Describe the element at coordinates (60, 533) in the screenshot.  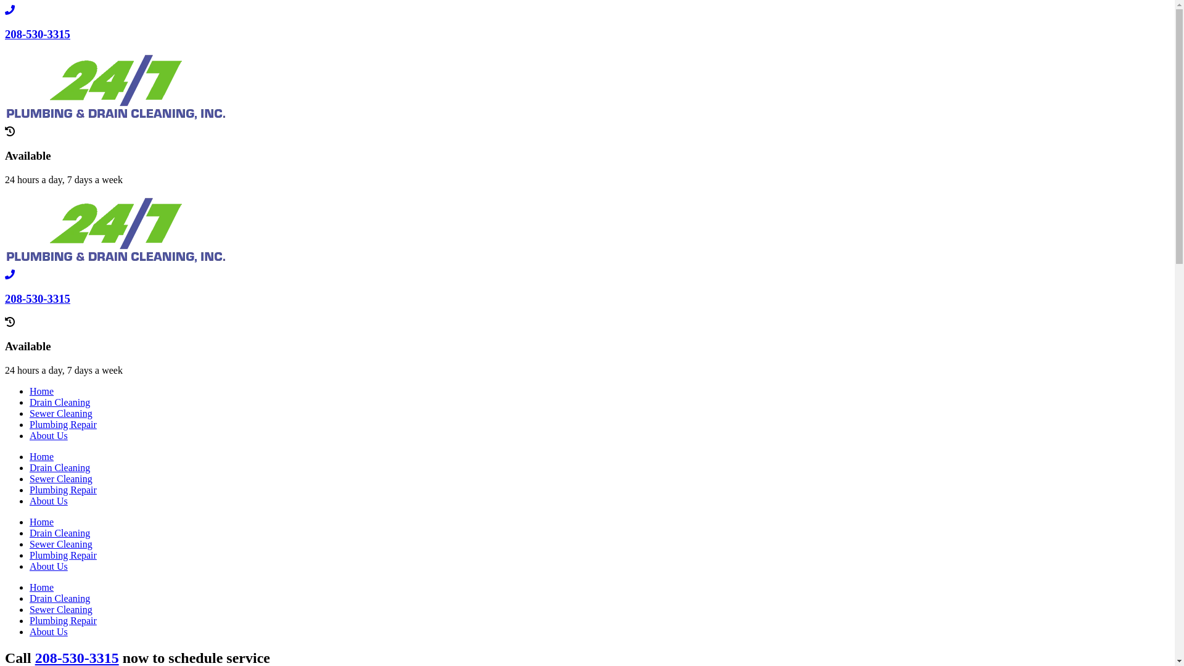
I see `Drain Cleaning` at that location.